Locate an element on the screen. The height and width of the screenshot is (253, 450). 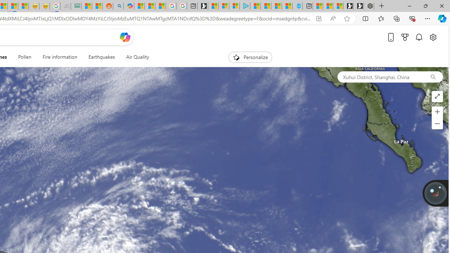
App available. Install Microsoft Start Weather is located at coordinates (319, 19).